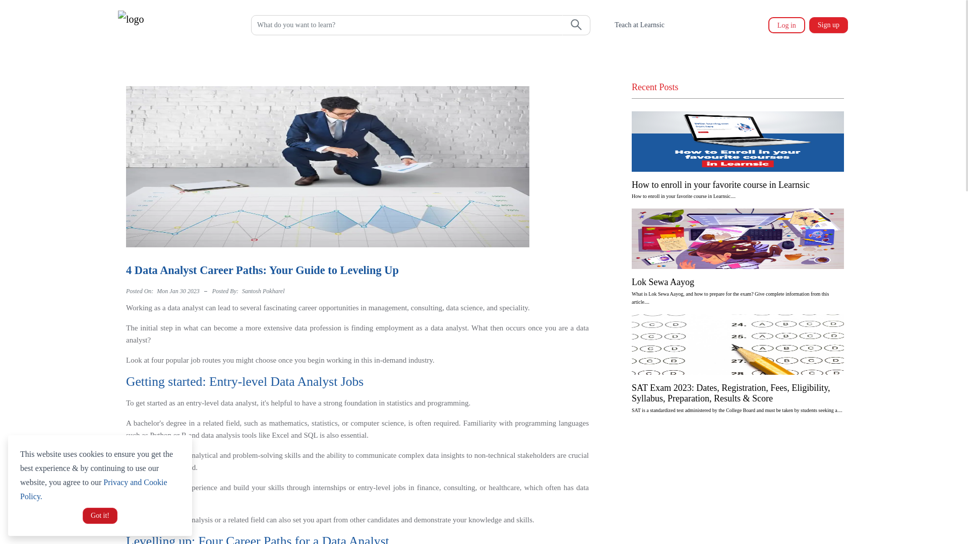 The width and height of the screenshot is (968, 544). I want to click on Log in, so click(786, 25).